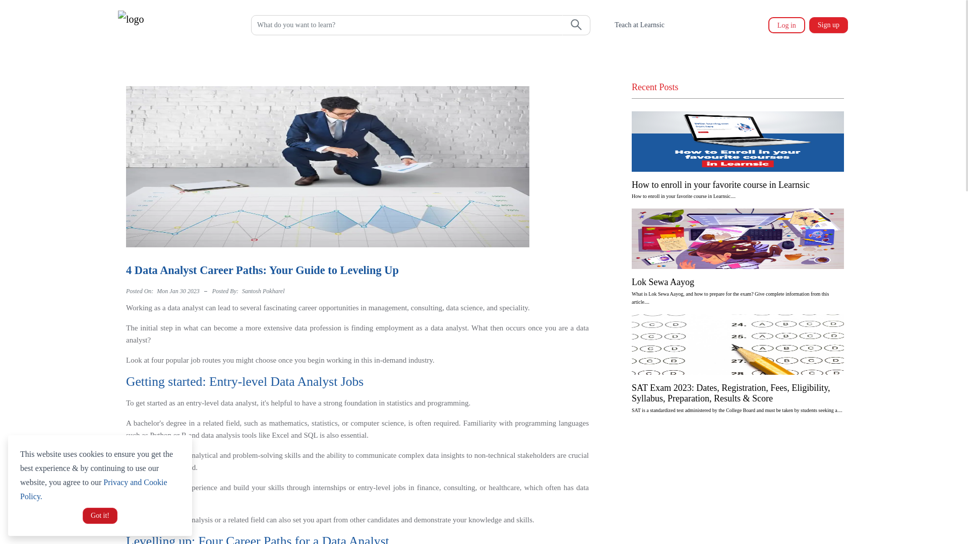 The width and height of the screenshot is (968, 544). I want to click on Log in, so click(786, 25).